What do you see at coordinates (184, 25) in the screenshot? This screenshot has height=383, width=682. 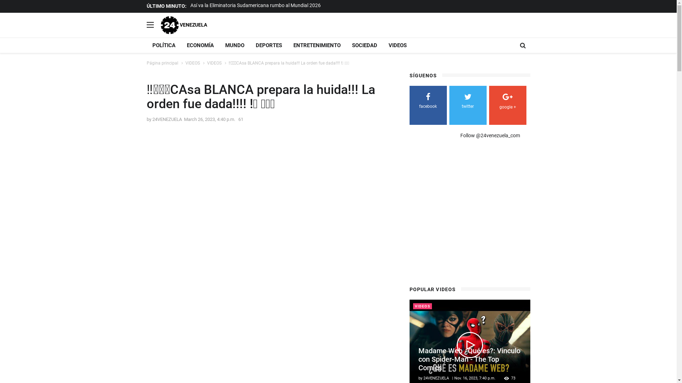 I see `VENEZUELA` at bounding box center [184, 25].